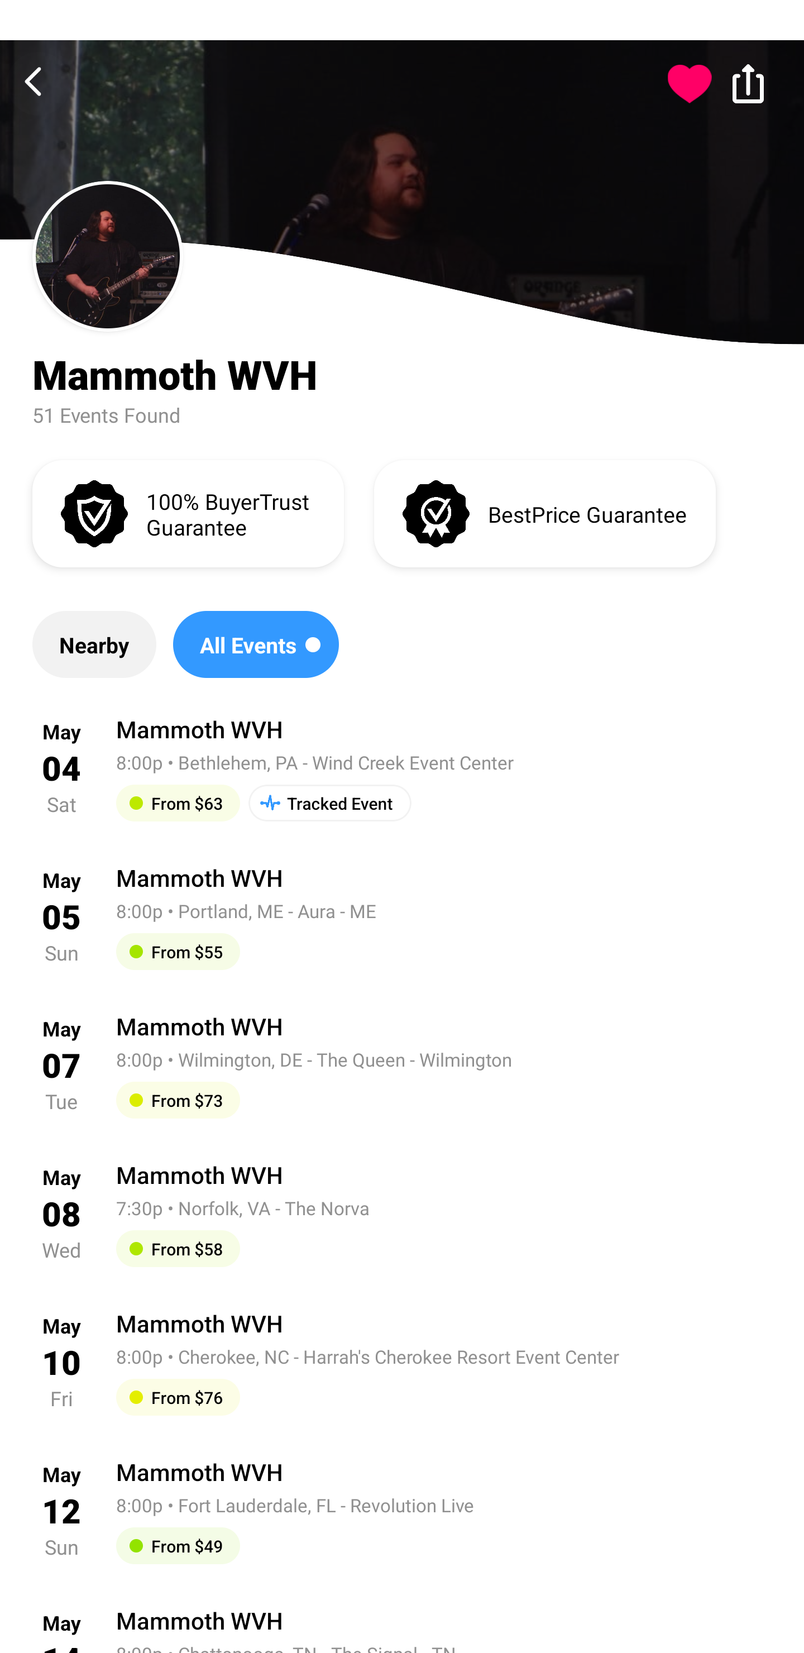 This screenshot has height=1653, width=804. Describe the element at coordinates (188, 513) in the screenshot. I see `100% BuyerTrust Guarantee` at that location.